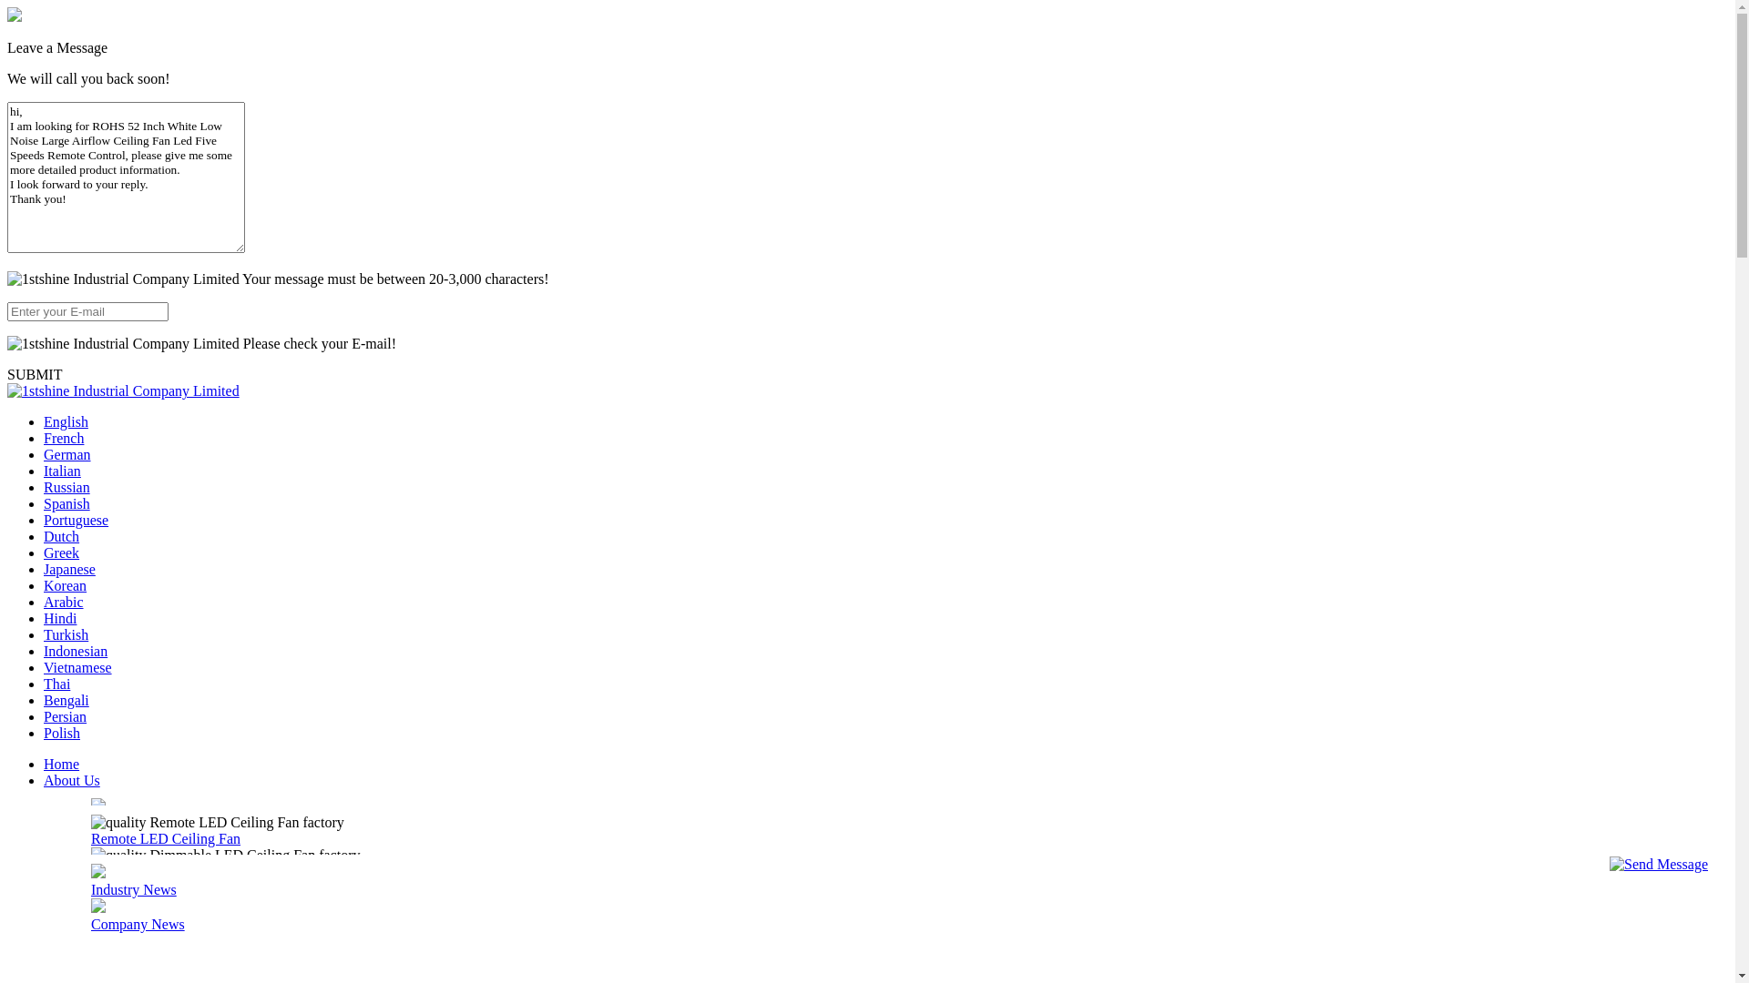  Describe the element at coordinates (67, 127) in the screenshot. I see `Spanish` at that location.